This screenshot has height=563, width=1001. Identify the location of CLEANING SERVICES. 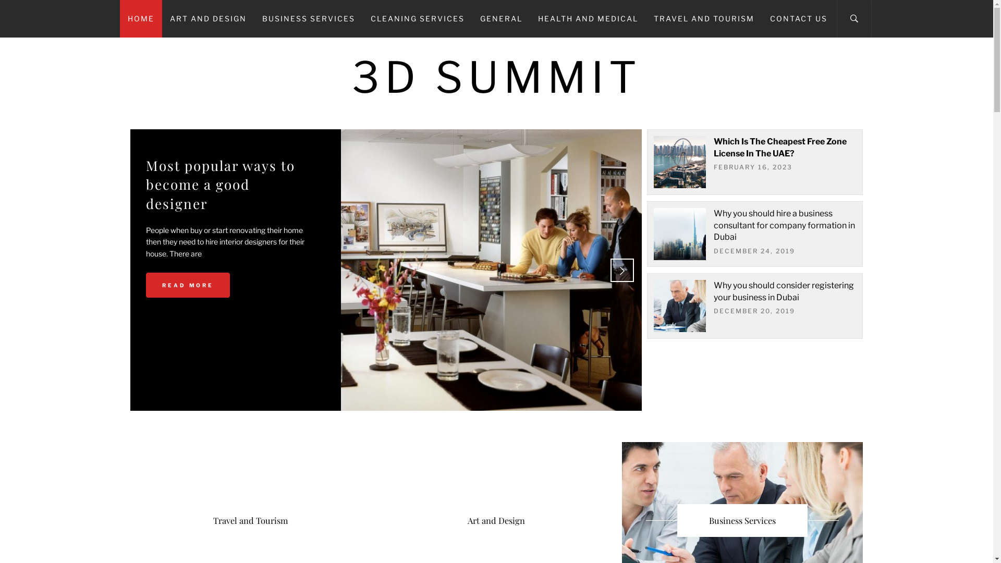
(418, 19).